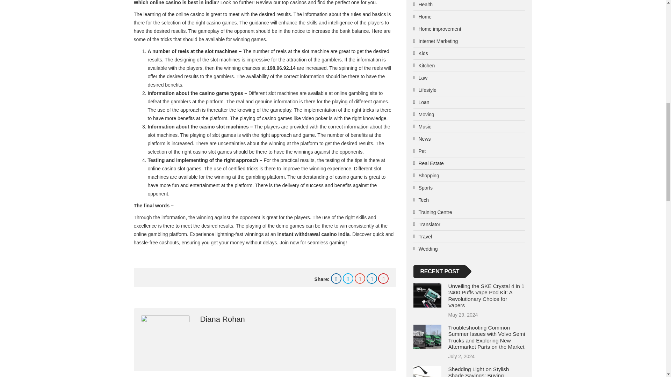 Image resolution: width=671 pixels, height=377 pixels. Describe the element at coordinates (336, 279) in the screenshot. I see `Facebook` at that location.